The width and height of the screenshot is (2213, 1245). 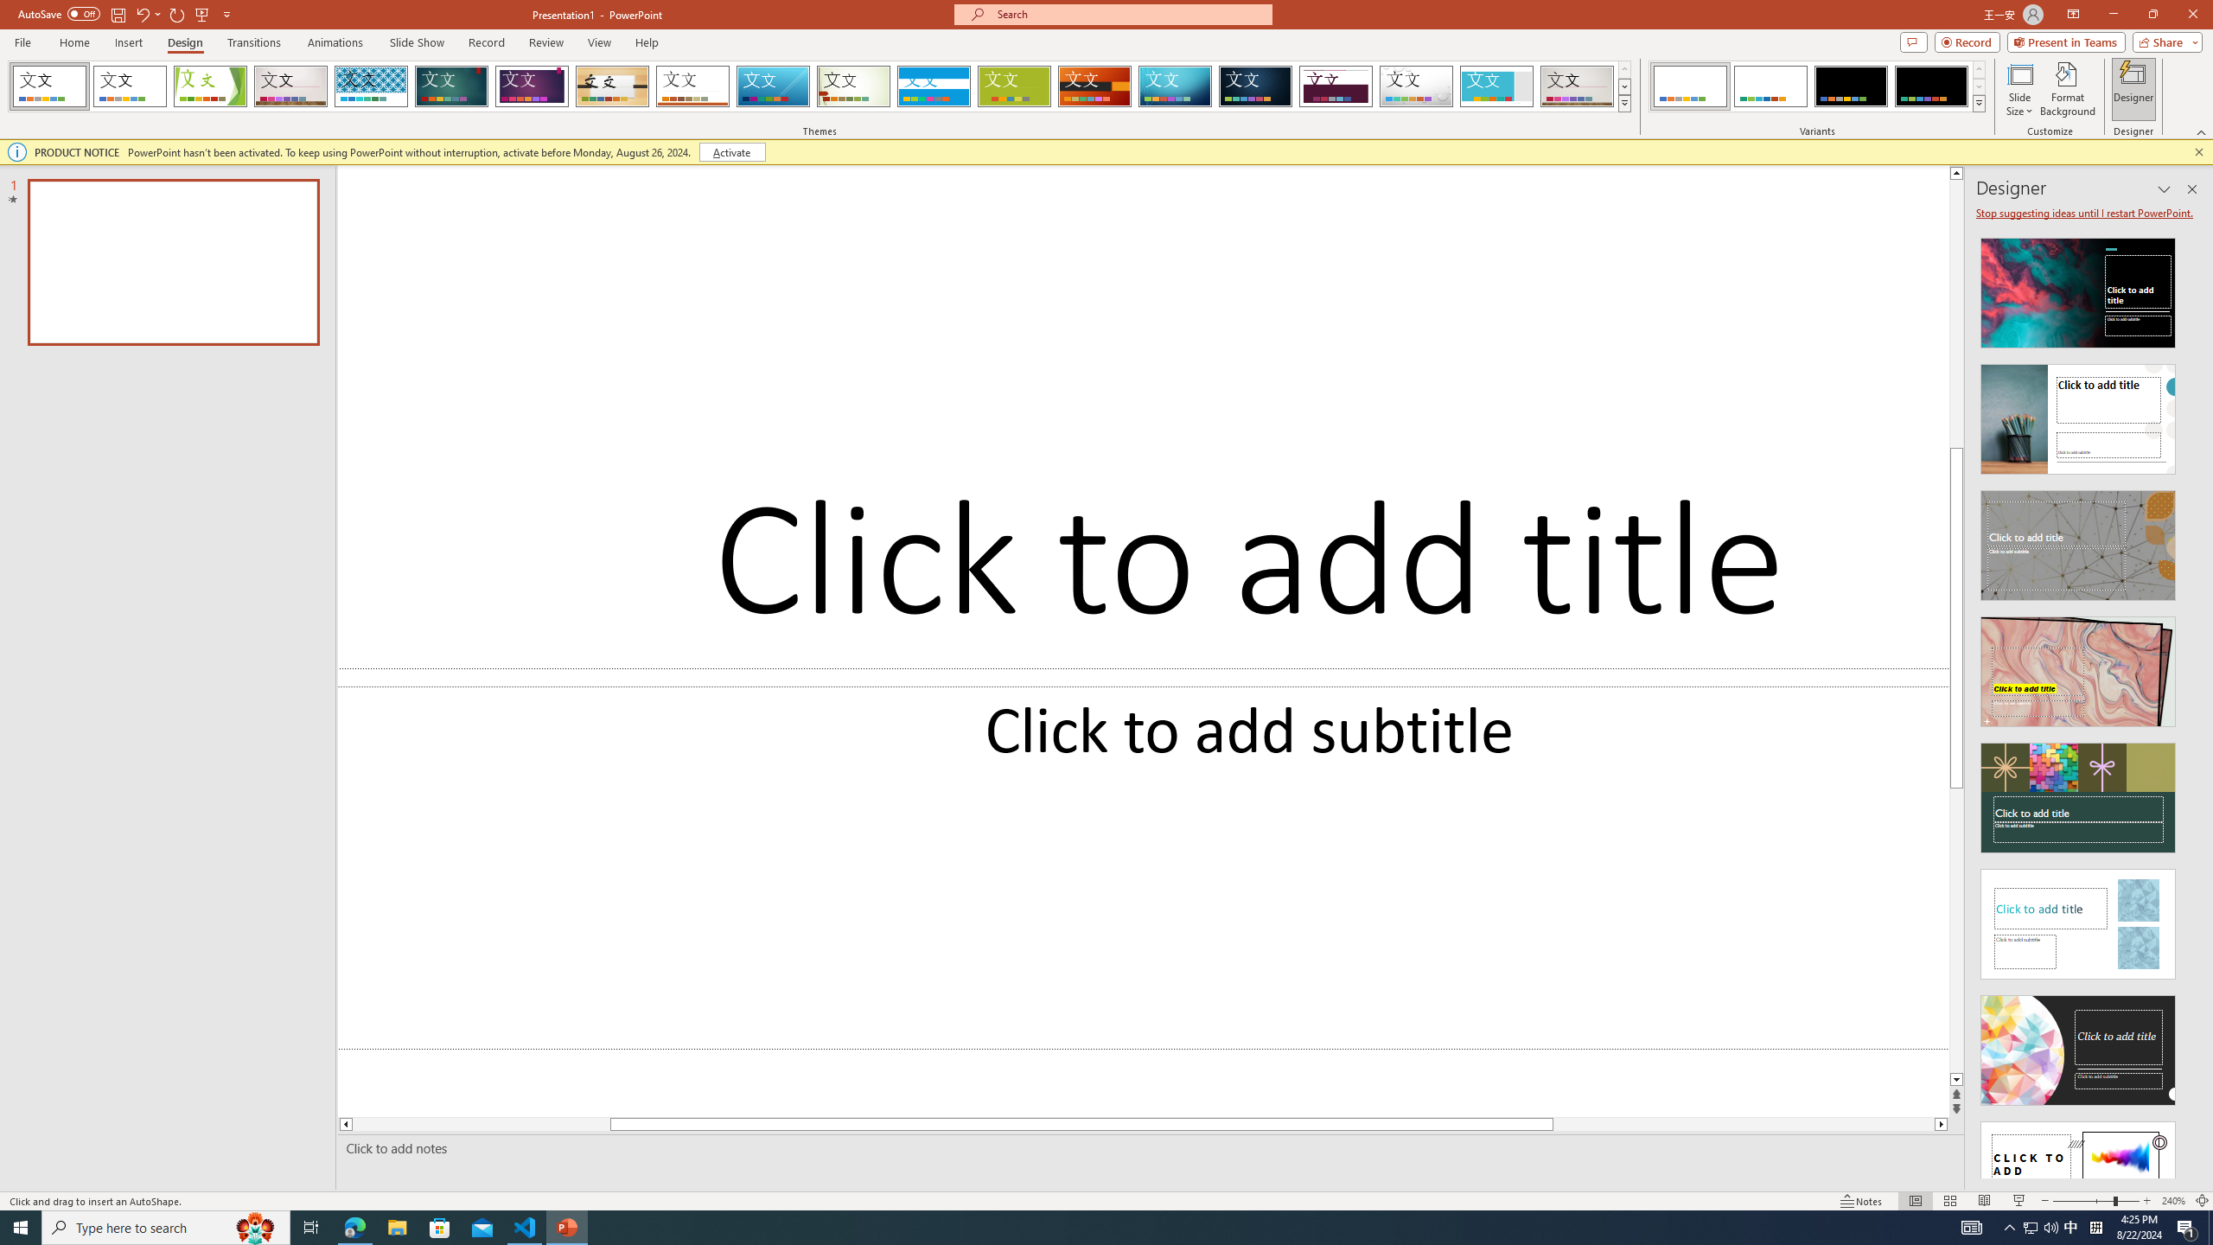 I want to click on Gallery, so click(x=1578, y=86).